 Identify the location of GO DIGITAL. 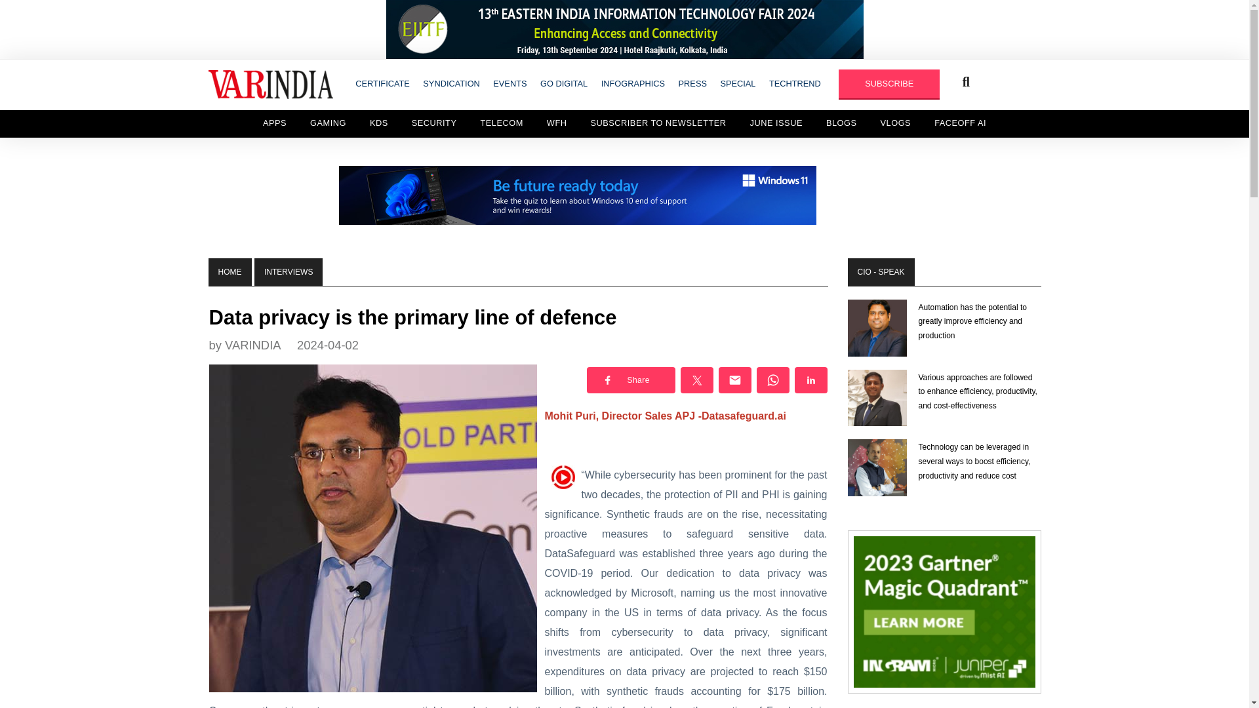
(564, 83).